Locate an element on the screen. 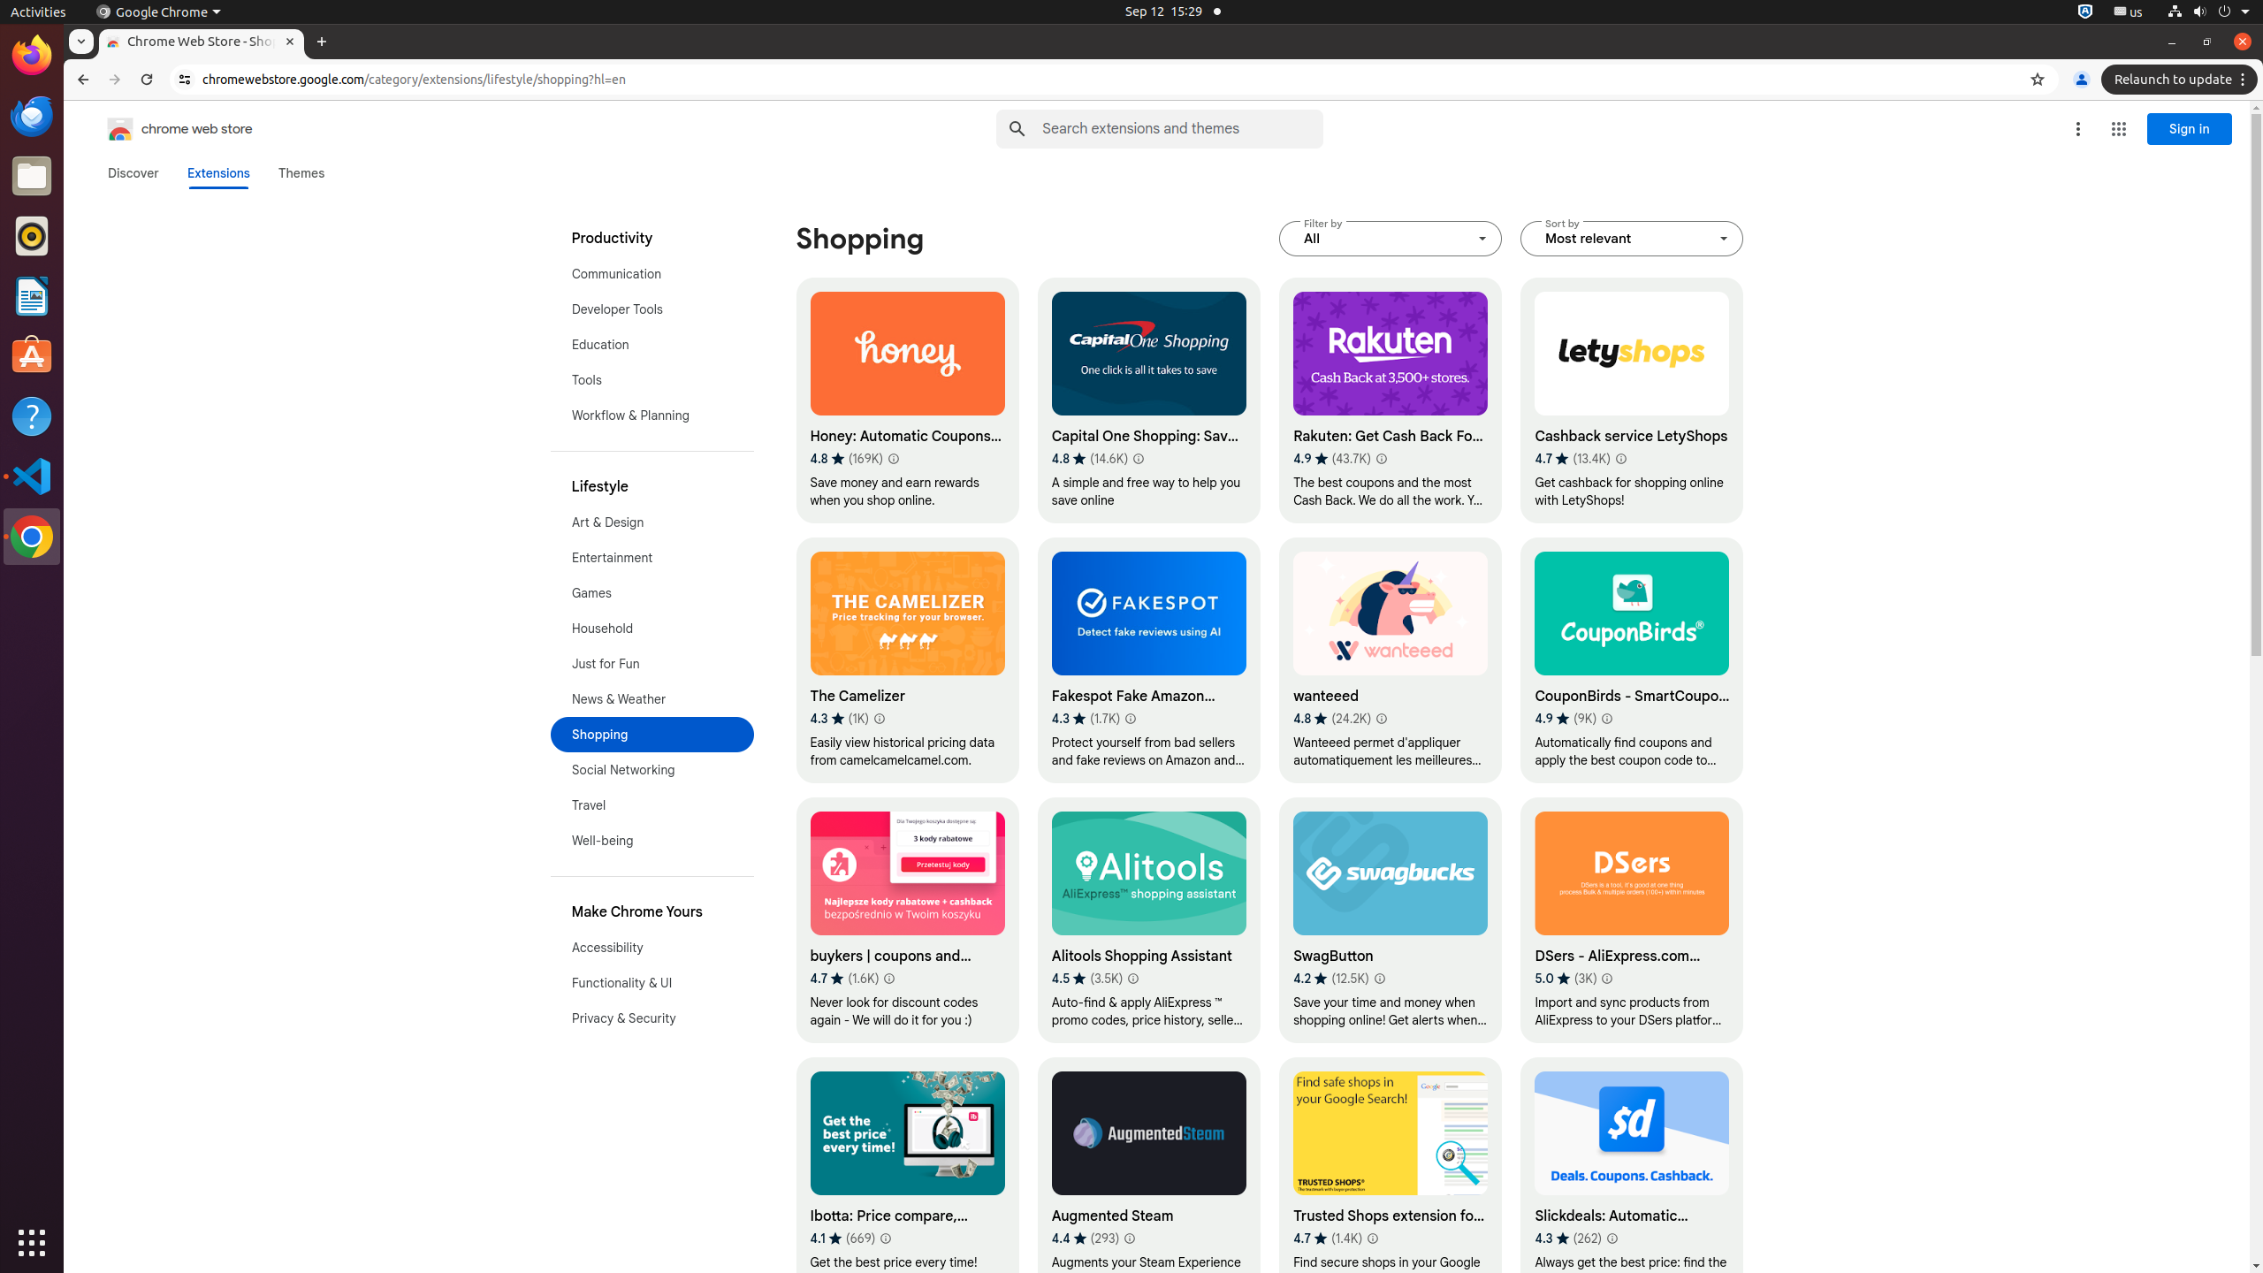 Image resolution: width=2263 pixels, height=1273 pixels. Well-being is located at coordinates (652, 841).